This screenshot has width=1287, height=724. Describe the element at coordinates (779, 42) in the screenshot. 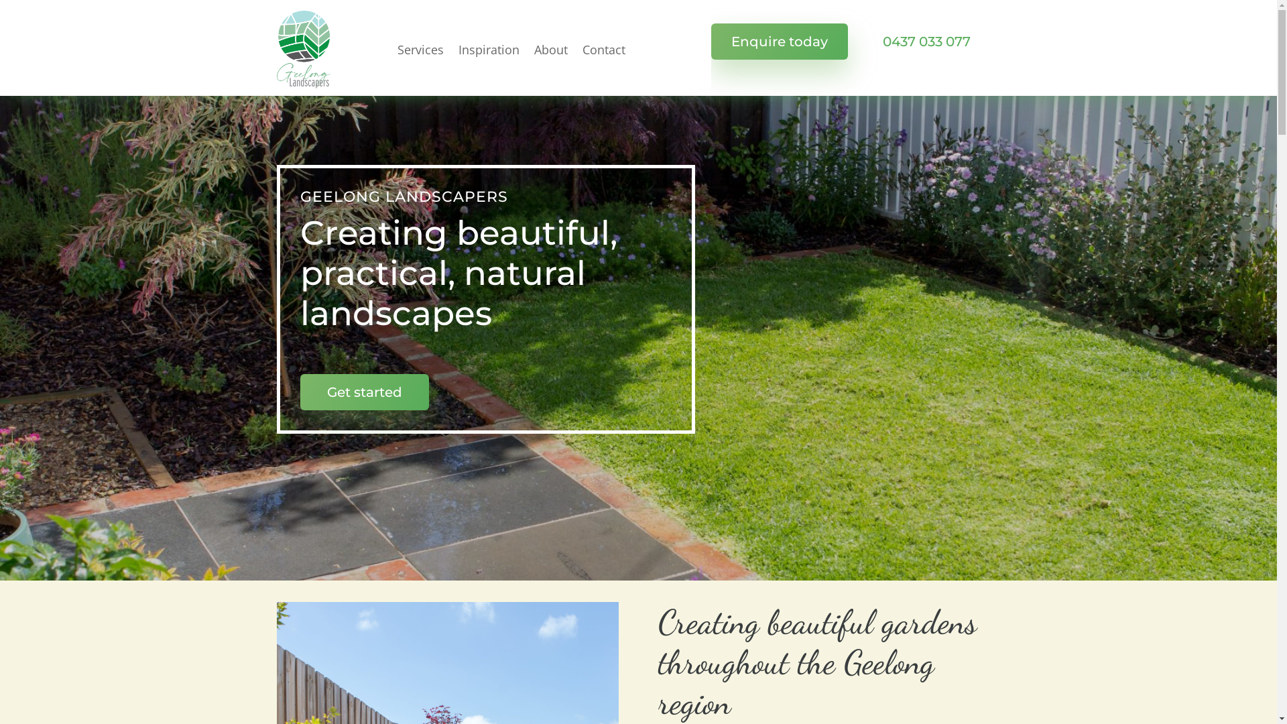

I see `Enquire today` at that location.